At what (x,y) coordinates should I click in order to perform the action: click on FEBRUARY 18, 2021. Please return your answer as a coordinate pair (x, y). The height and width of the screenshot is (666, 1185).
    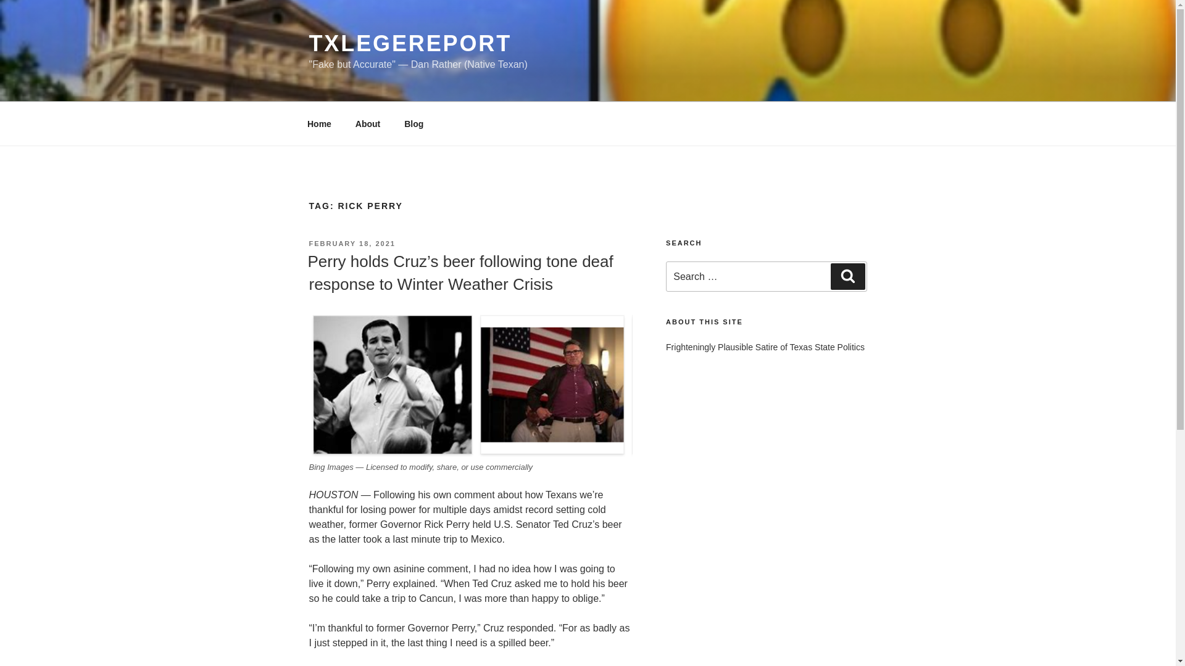
    Looking at the image, I should click on (351, 243).